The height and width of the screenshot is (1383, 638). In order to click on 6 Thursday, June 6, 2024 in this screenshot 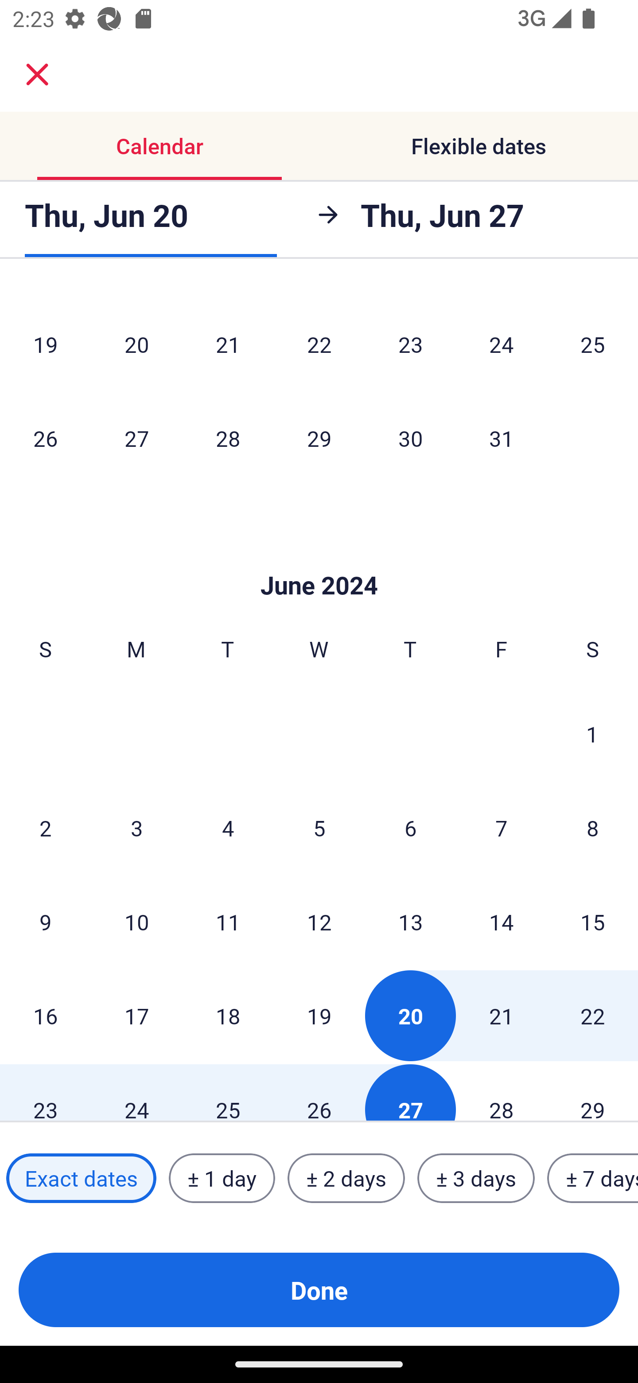, I will do `click(410, 827)`.